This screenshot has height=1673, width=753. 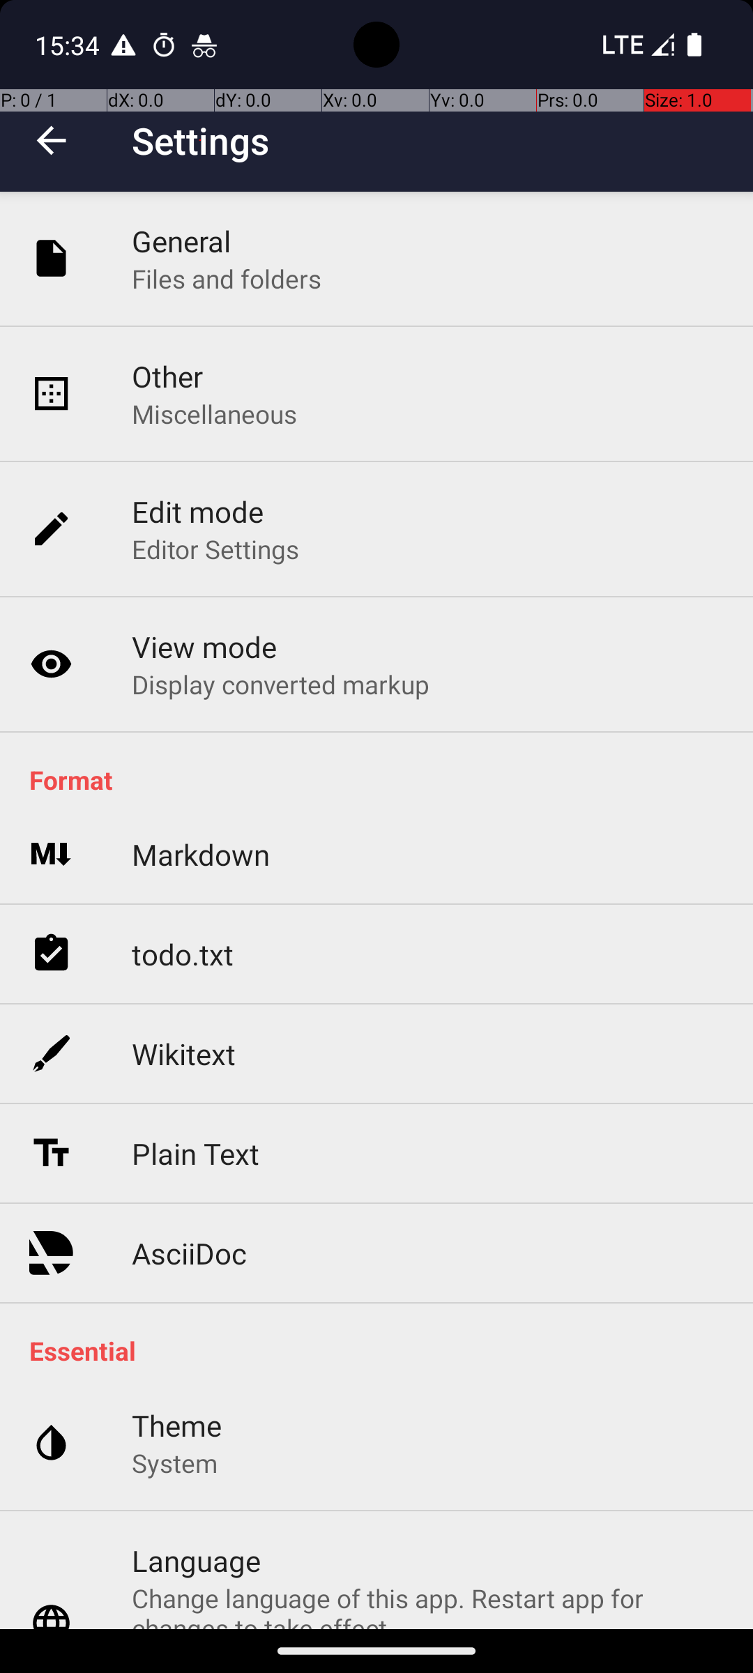 What do you see at coordinates (215, 414) in the screenshot?
I see `Miscellaneous` at bounding box center [215, 414].